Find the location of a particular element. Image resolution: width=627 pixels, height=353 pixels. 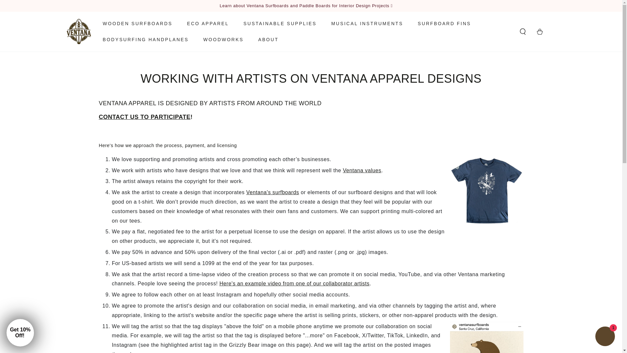

Shopify online store chat is located at coordinates (605, 337).